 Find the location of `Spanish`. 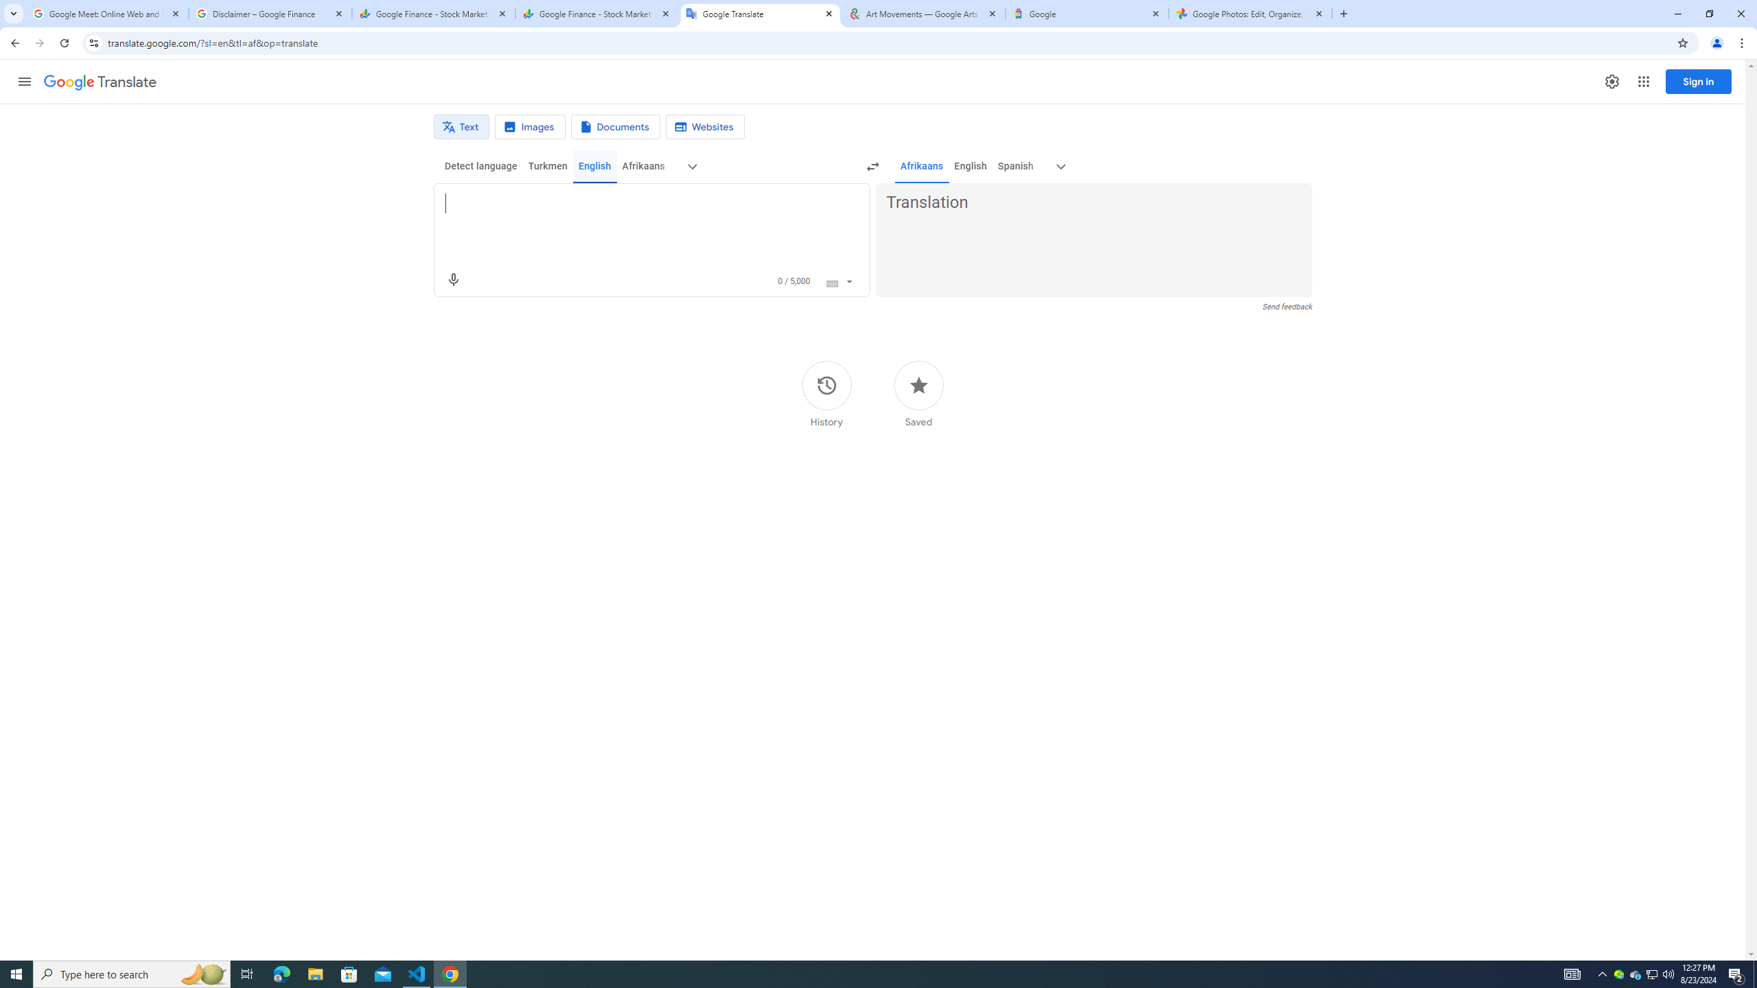

Spanish is located at coordinates (1014, 166).